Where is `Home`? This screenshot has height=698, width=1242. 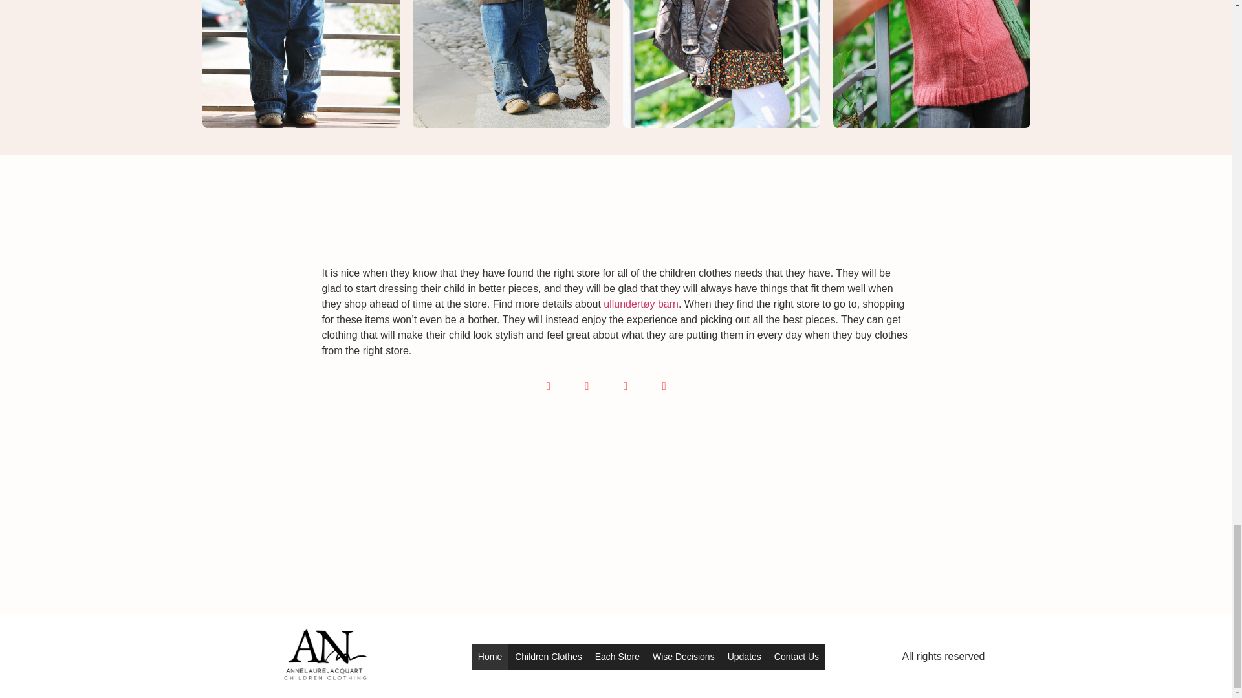 Home is located at coordinates (490, 656).